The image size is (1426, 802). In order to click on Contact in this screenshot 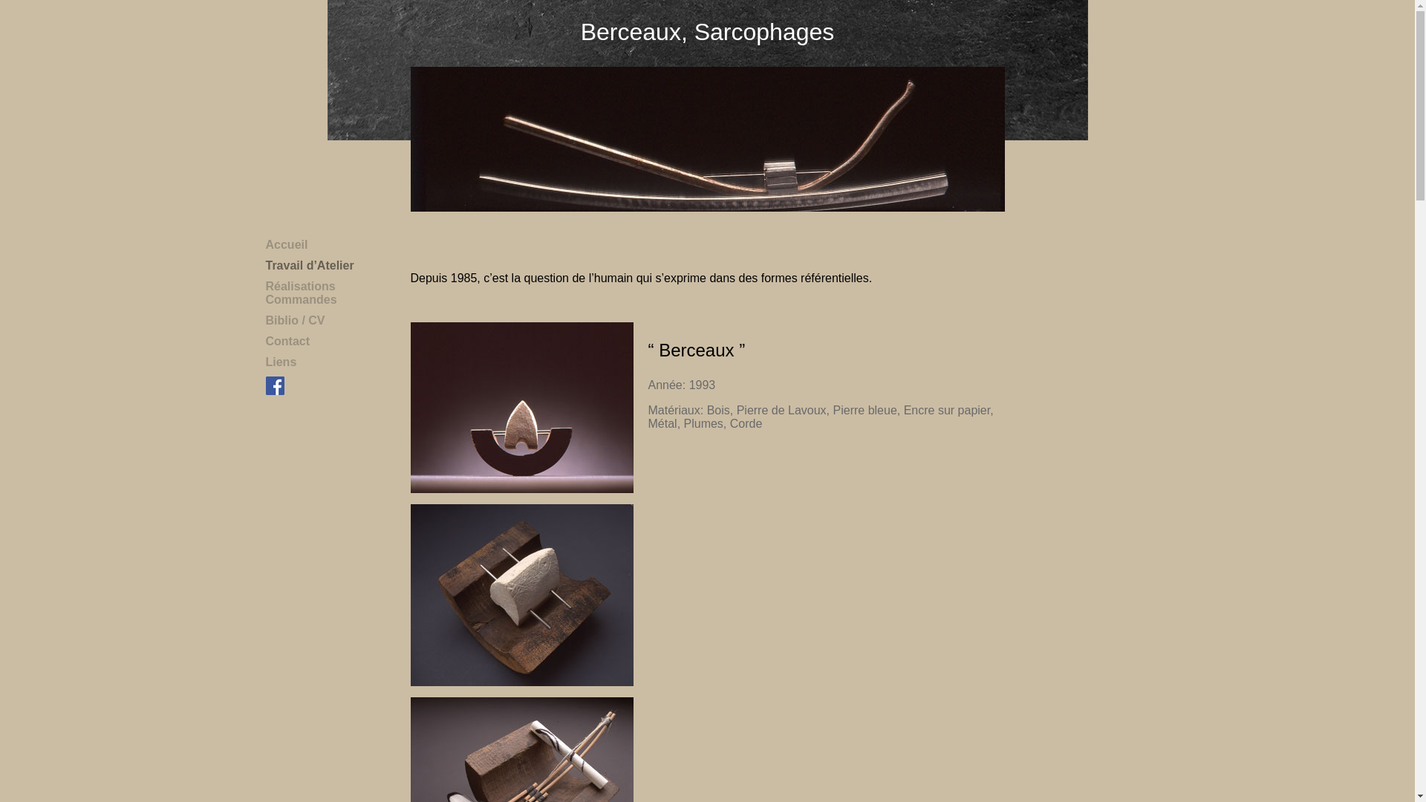, I will do `click(288, 342)`.